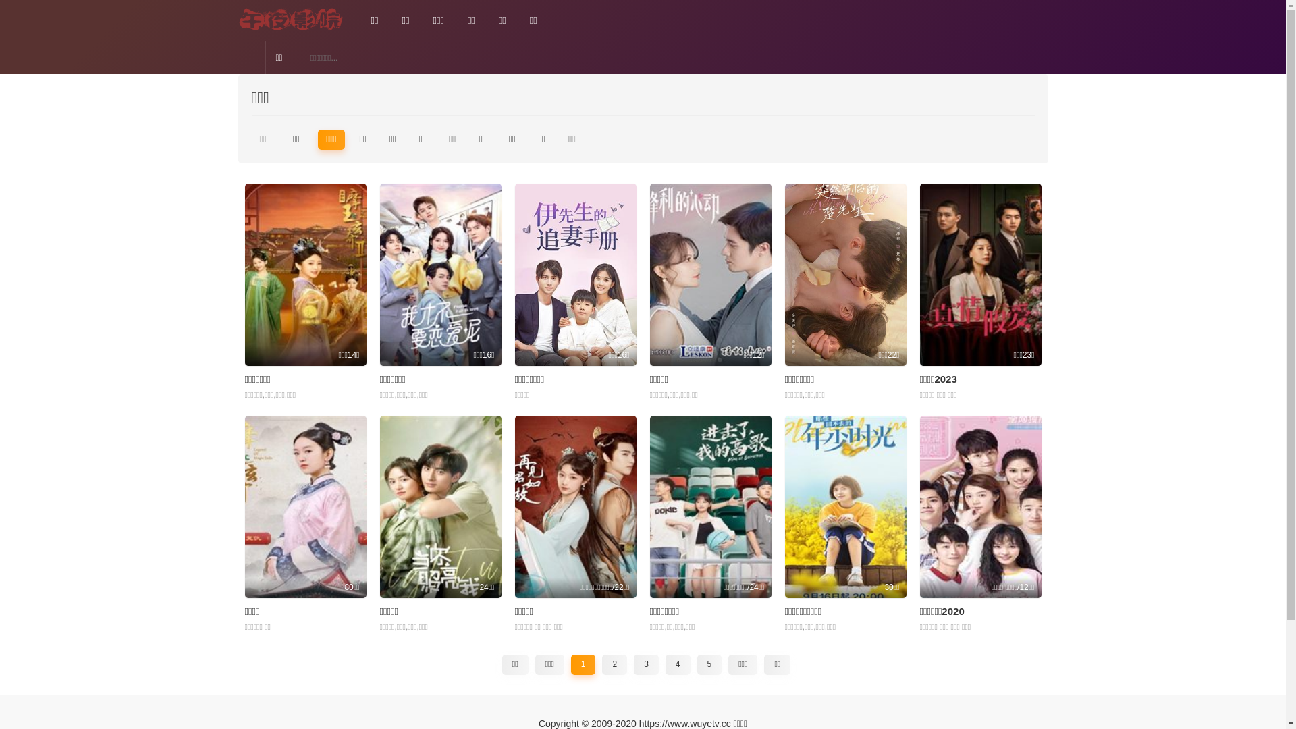  What do you see at coordinates (678, 665) in the screenshot?
I see `4` at bounding box center [678, 665].